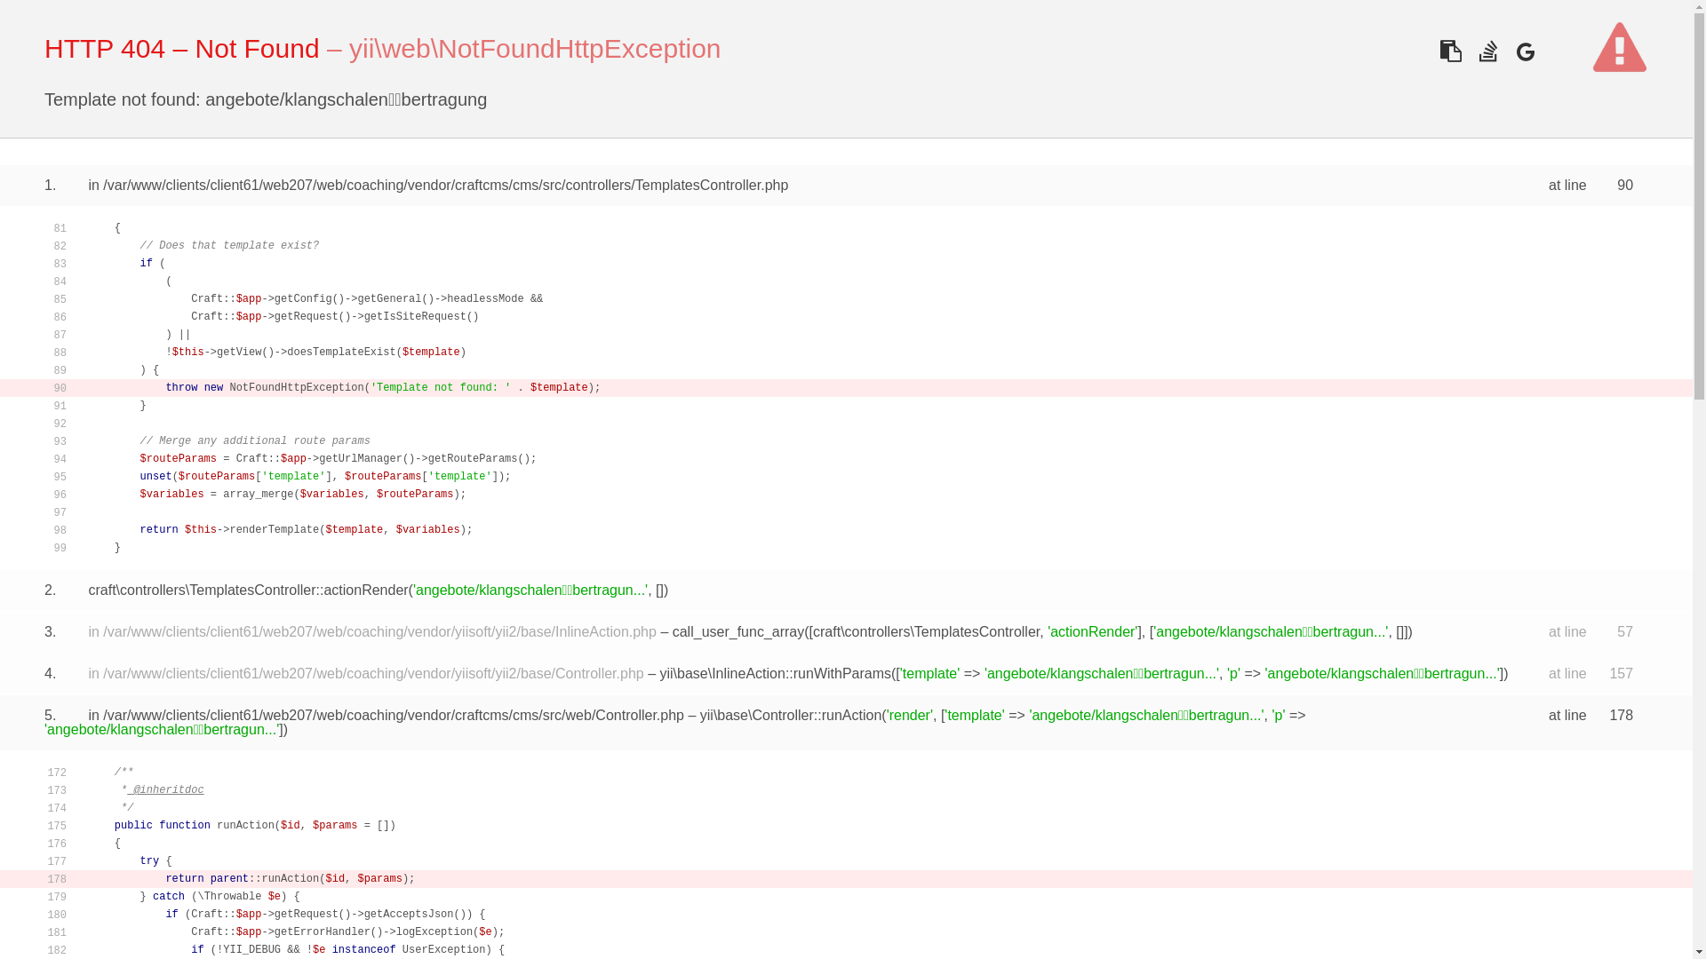 The width and height of the screenshot is (1706, 959). I want to click on yii\base\Controller::runAction, so click(791, 716).